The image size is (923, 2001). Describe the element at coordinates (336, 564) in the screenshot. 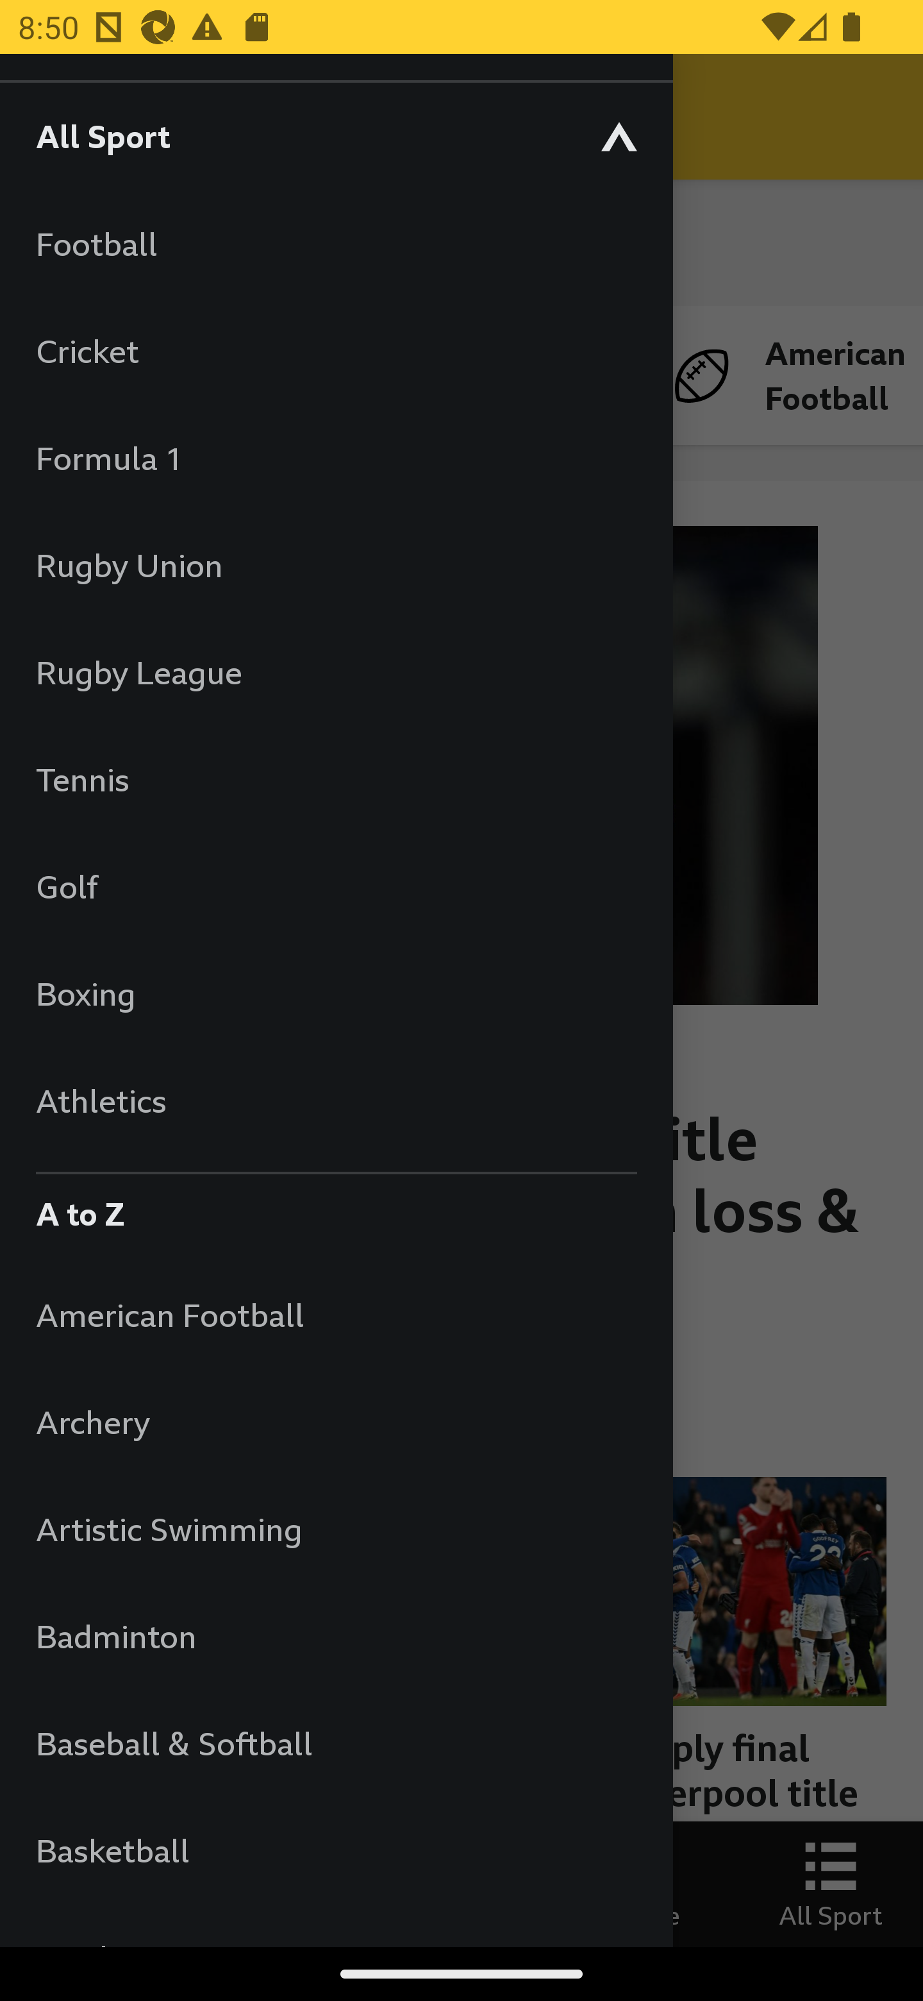

I see `Rugby Union` at that location.